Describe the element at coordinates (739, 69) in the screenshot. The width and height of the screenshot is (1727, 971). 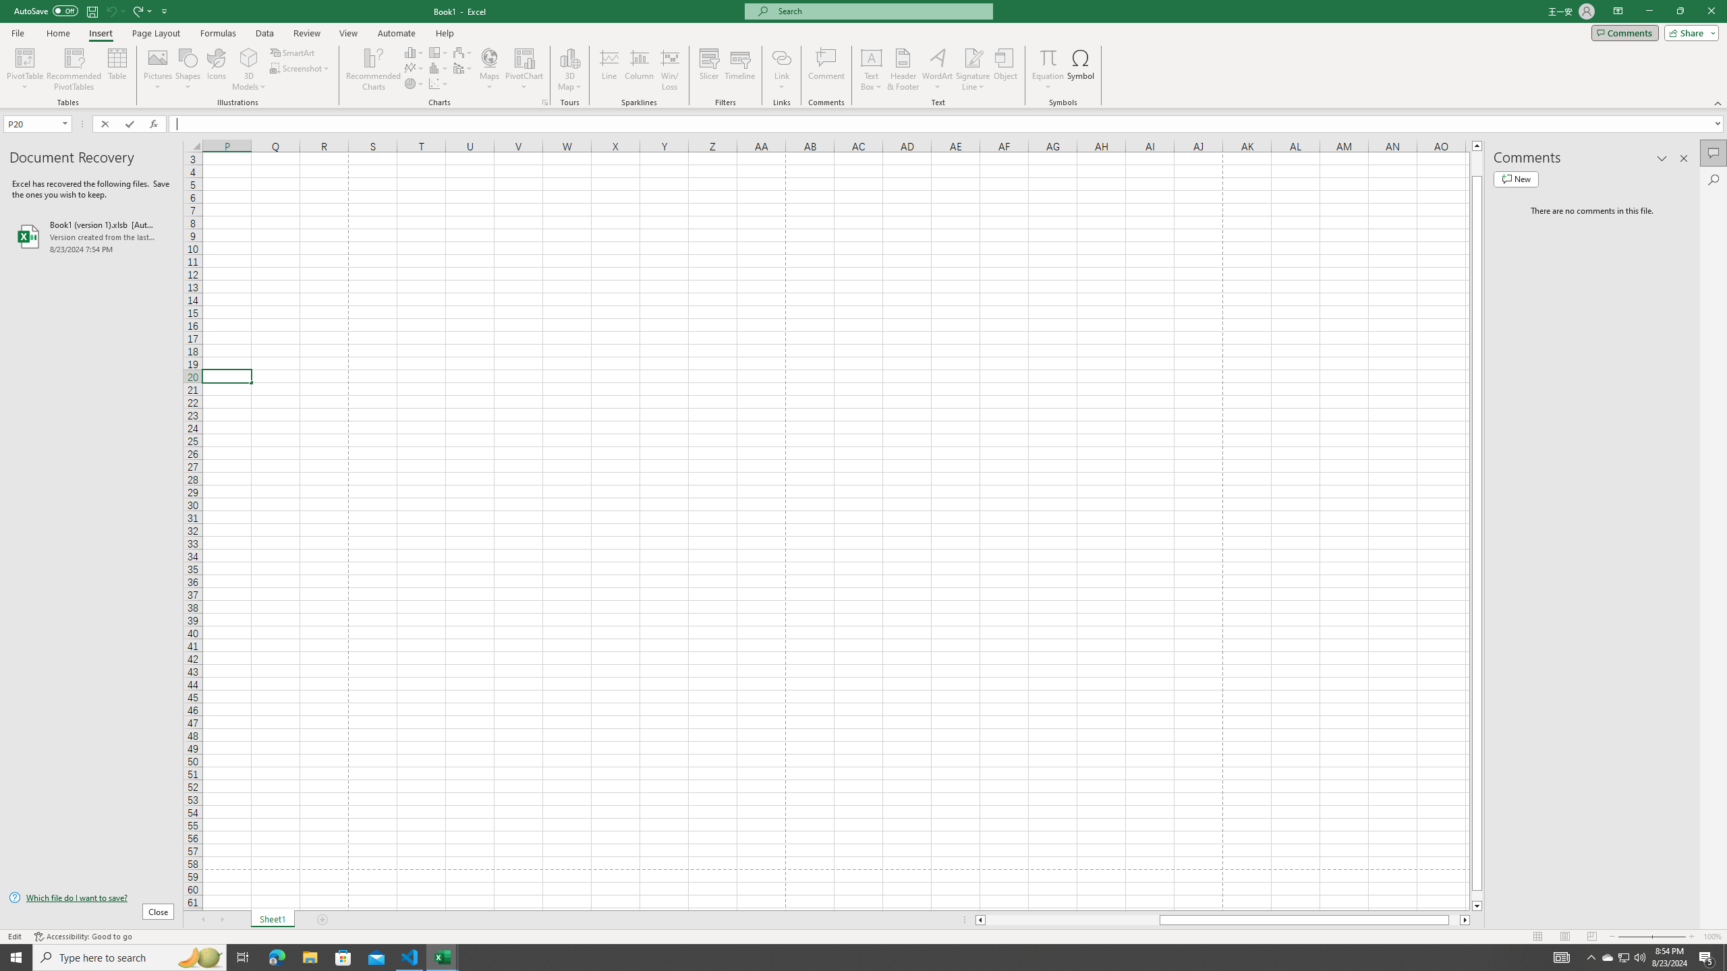
I see `Timeline` at that location.